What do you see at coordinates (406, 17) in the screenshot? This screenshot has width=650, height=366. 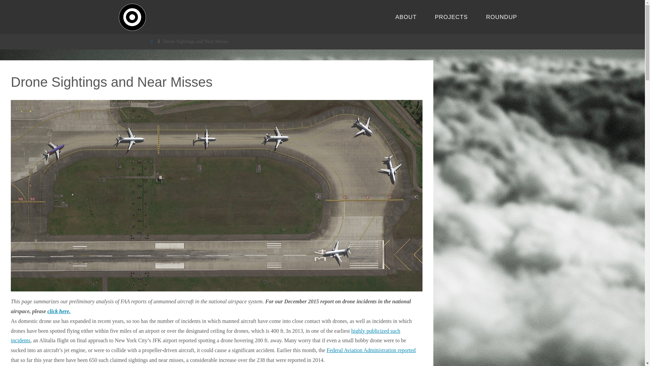 I see `About the Drone Center` at bounding box center [406, 17].